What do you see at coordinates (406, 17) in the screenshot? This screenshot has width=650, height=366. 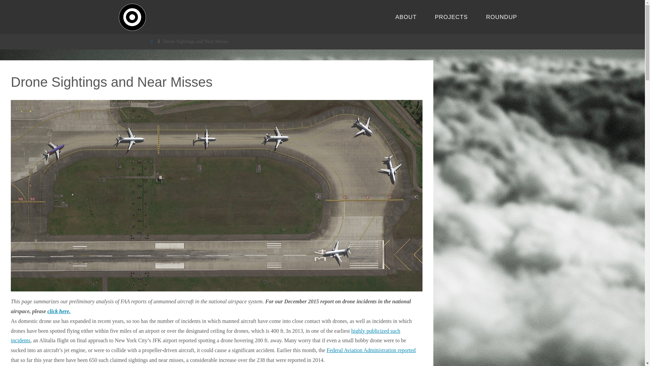 I see `About the Drone Center` at bounding box center [406, 17].